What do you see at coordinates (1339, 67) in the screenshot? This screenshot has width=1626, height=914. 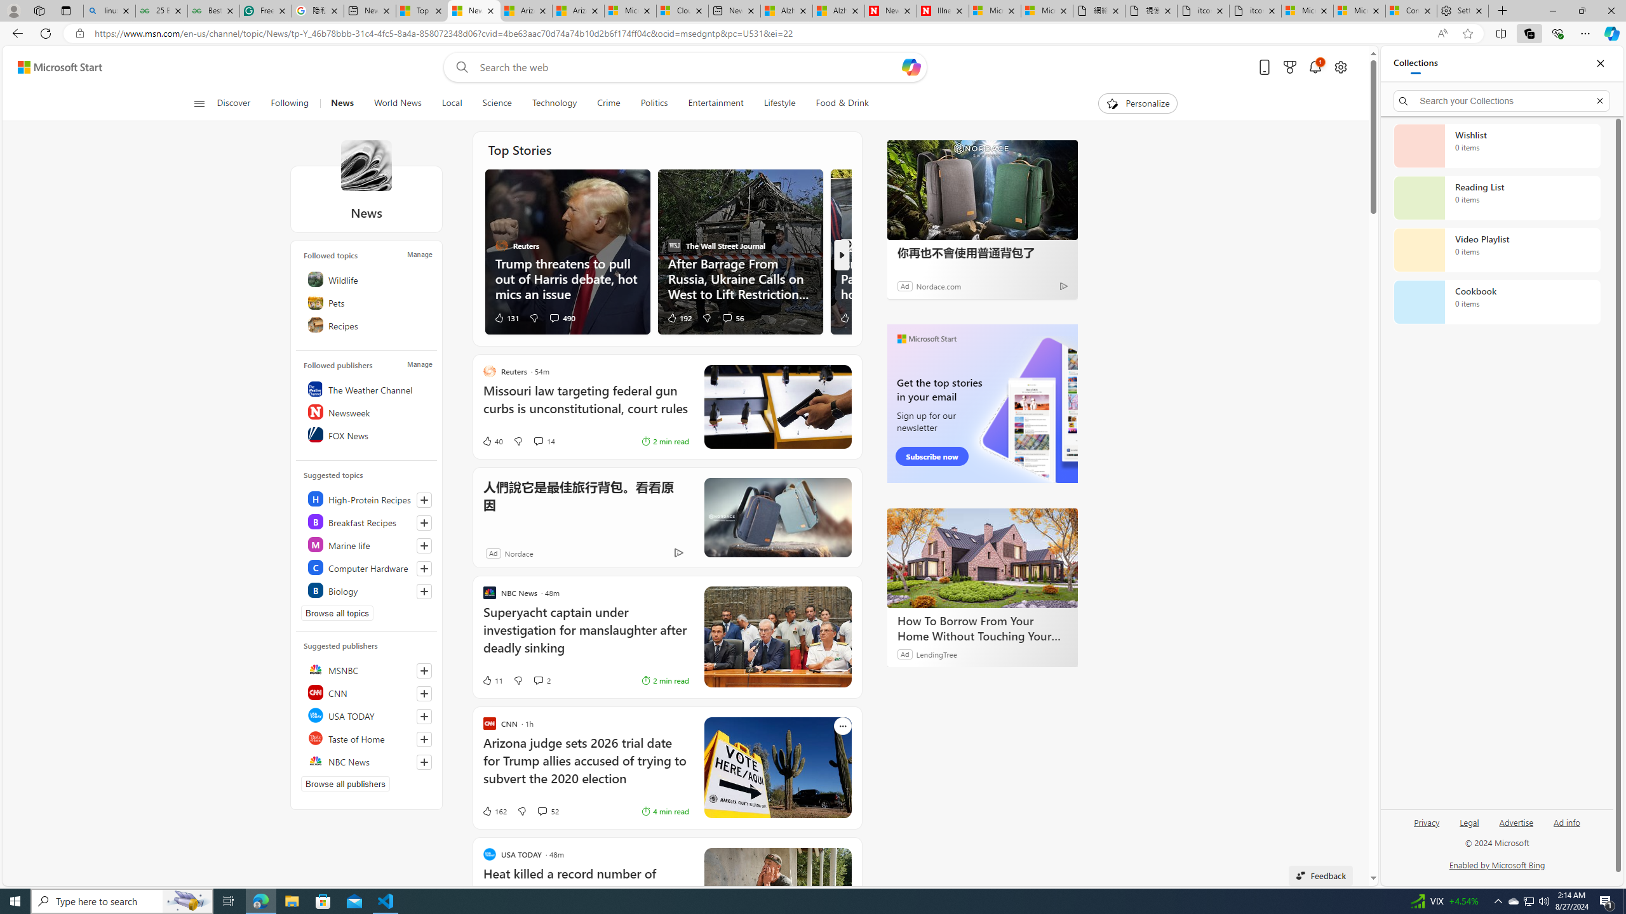 I see `Open settings` at bounding box center [1339, 67].